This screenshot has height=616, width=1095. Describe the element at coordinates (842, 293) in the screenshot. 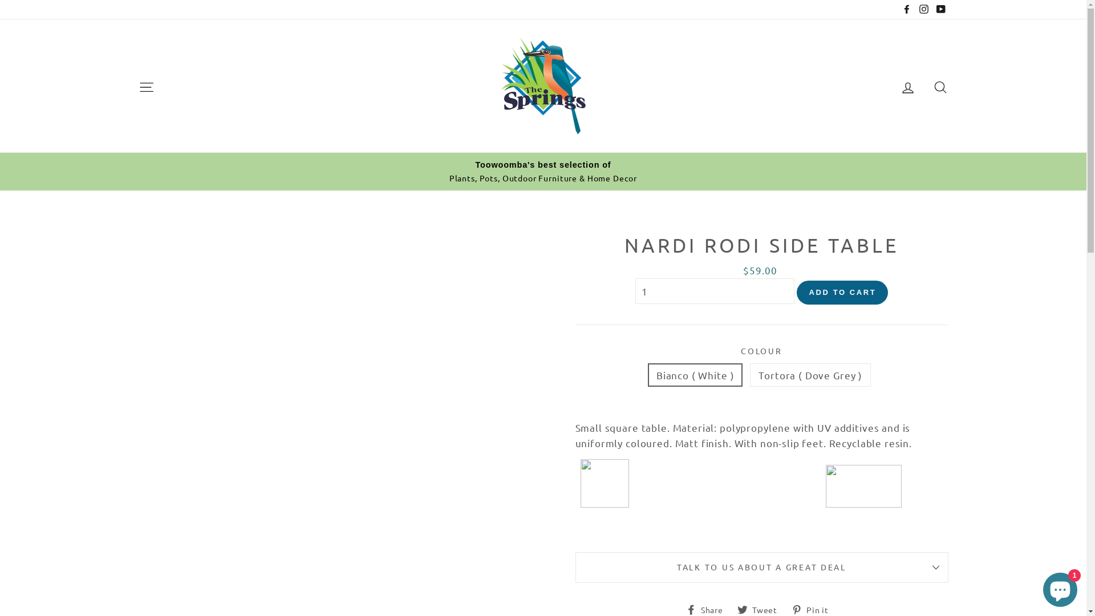

I see `Add to cart` at that location.